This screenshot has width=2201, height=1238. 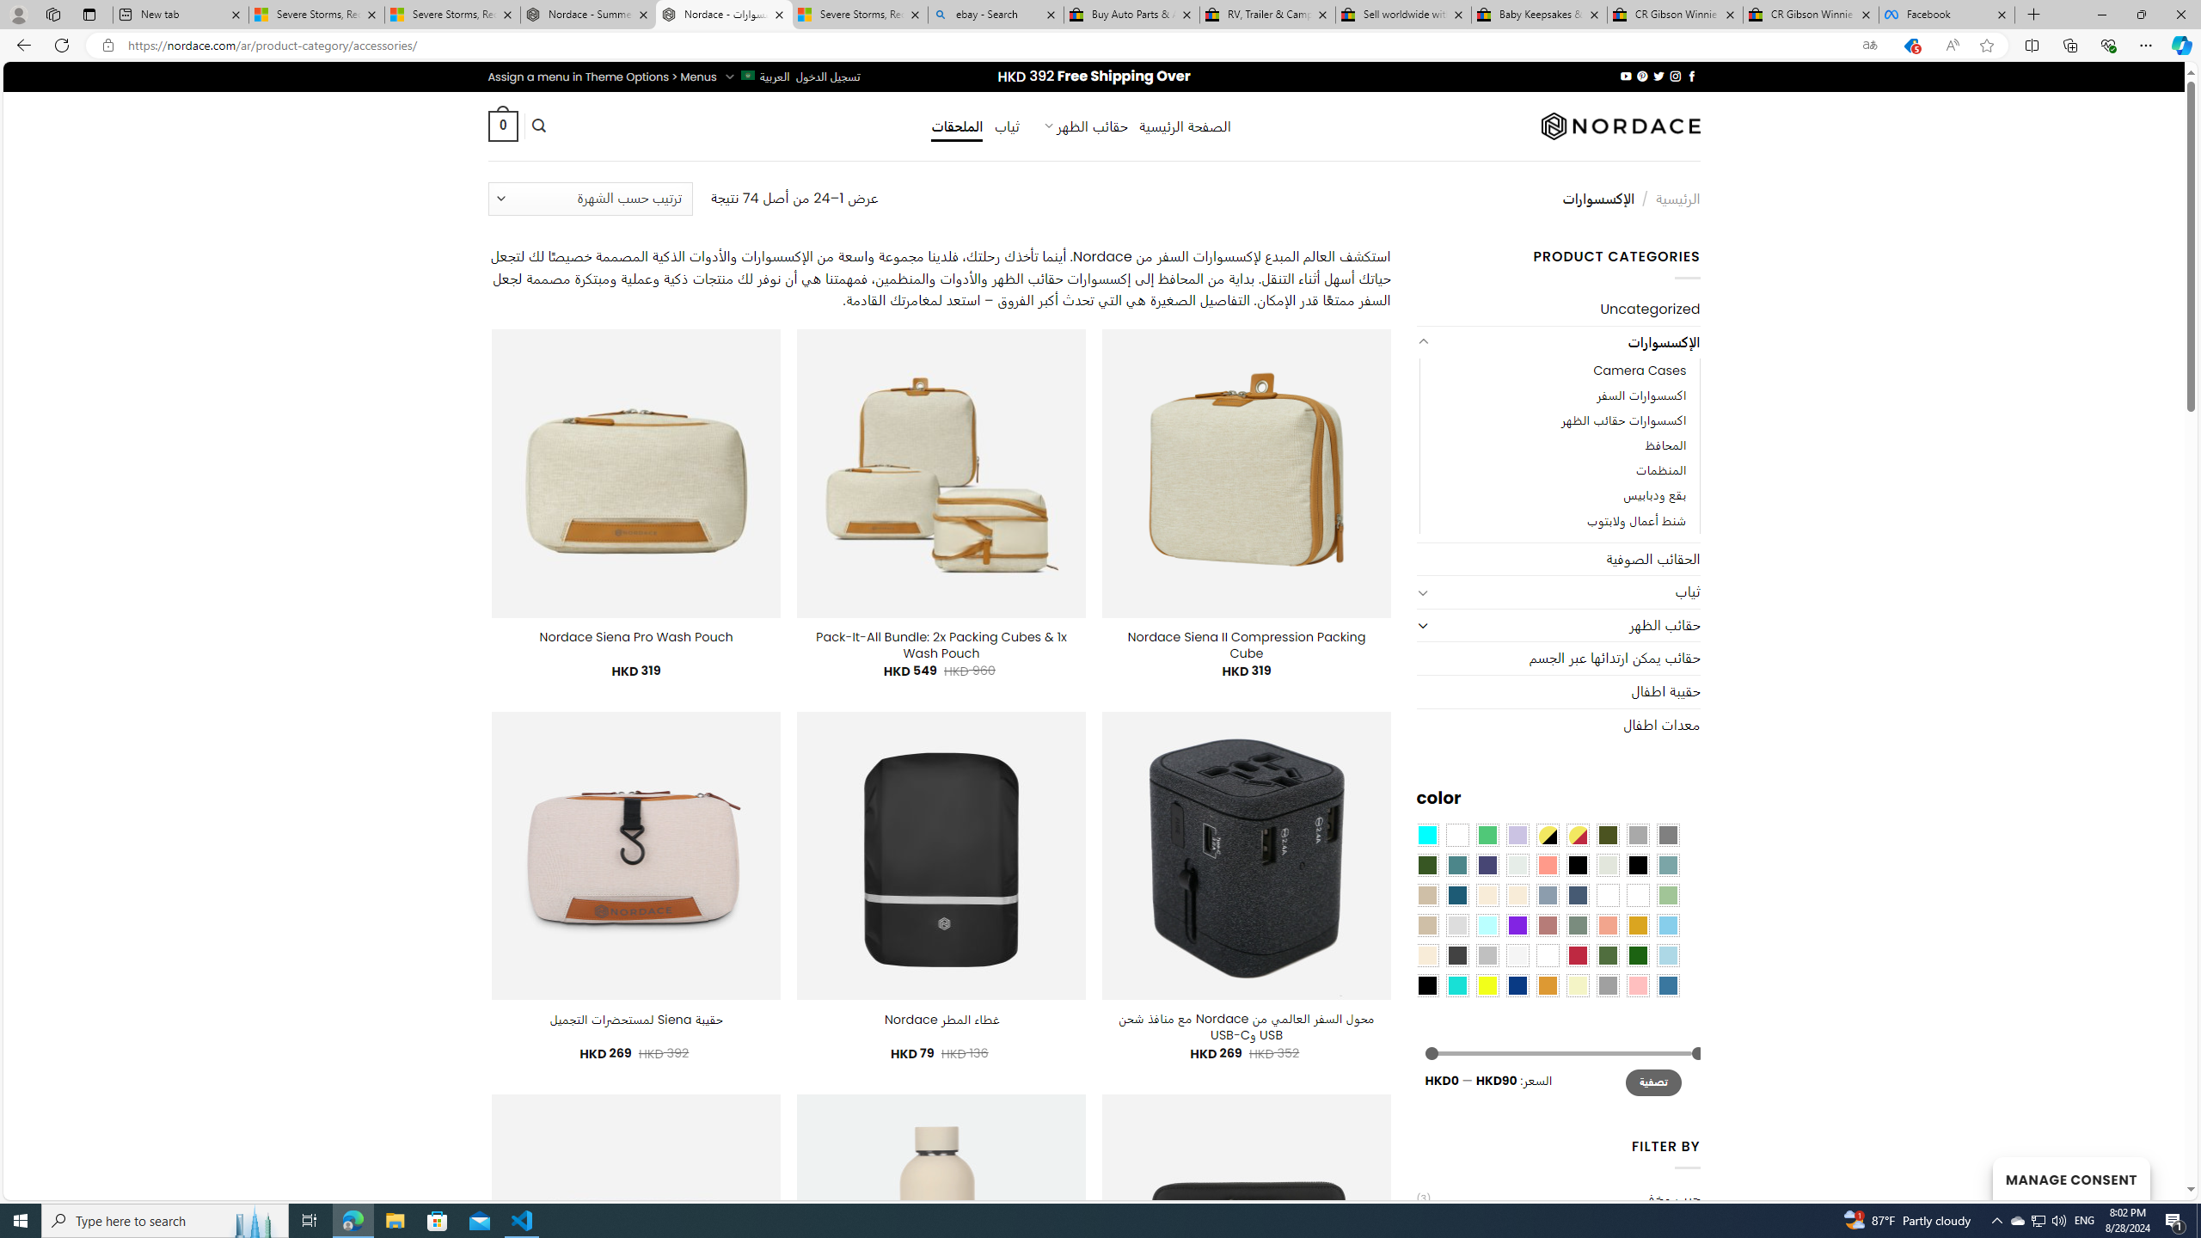 What do you see at coordinates (1131, 15) in the screenshot?
I see `Buy Auto Parts & Accessories | eBay` at bounding box center [1131, 15].